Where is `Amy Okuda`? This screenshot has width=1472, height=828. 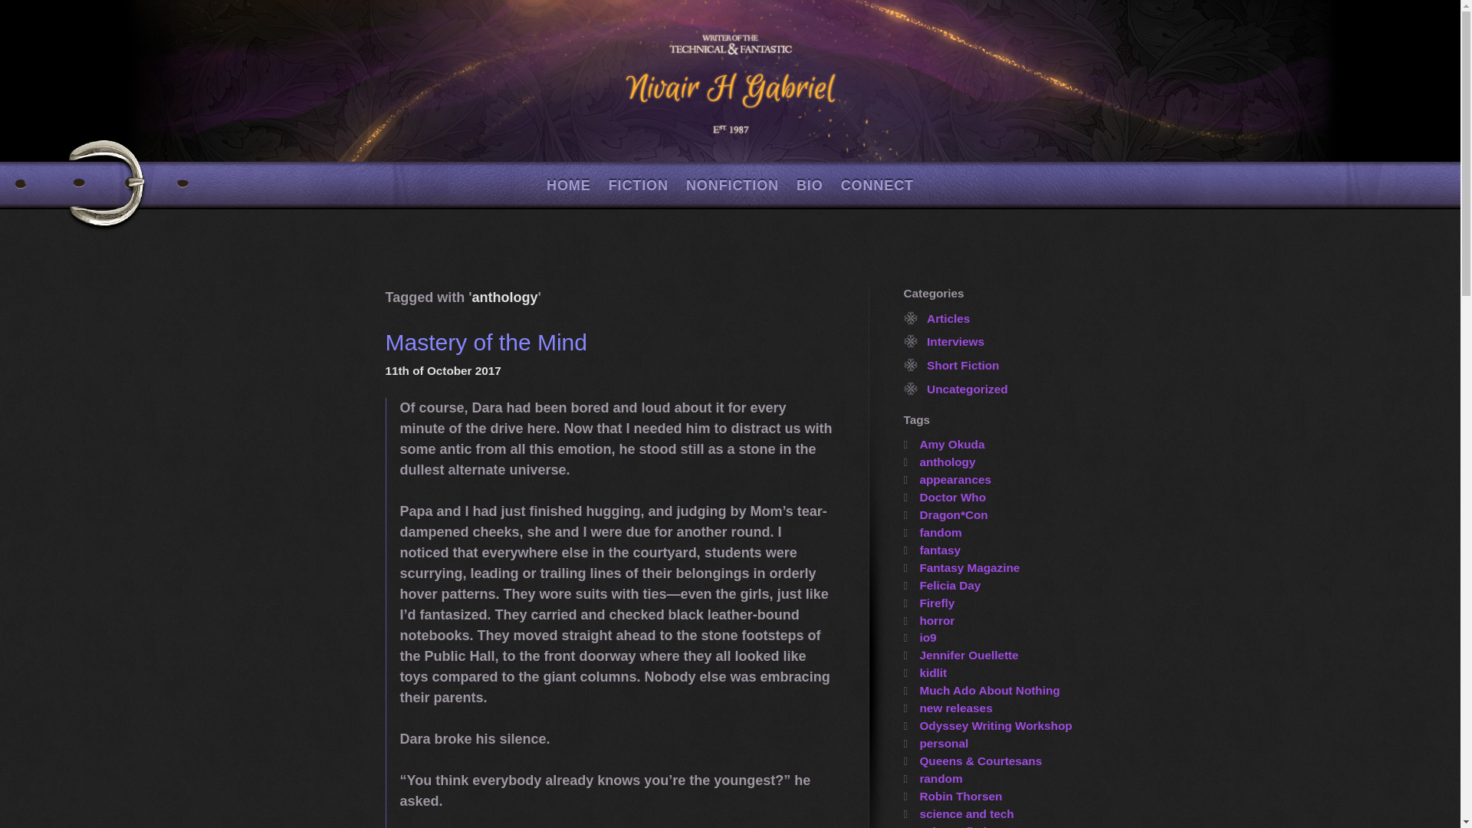
Amy Okuda is located at coordinates (944, 444).